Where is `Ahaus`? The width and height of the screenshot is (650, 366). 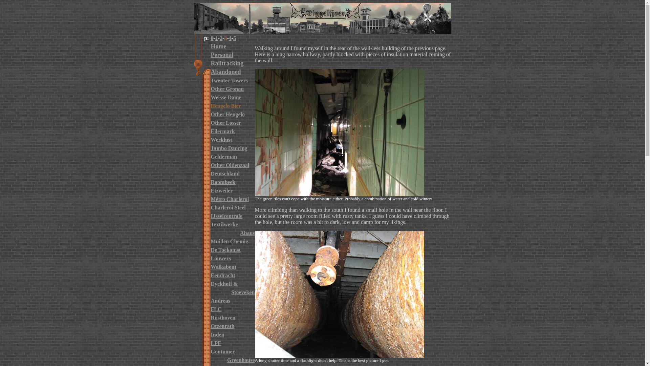
Ahaus is located at coordinates (247, 232).